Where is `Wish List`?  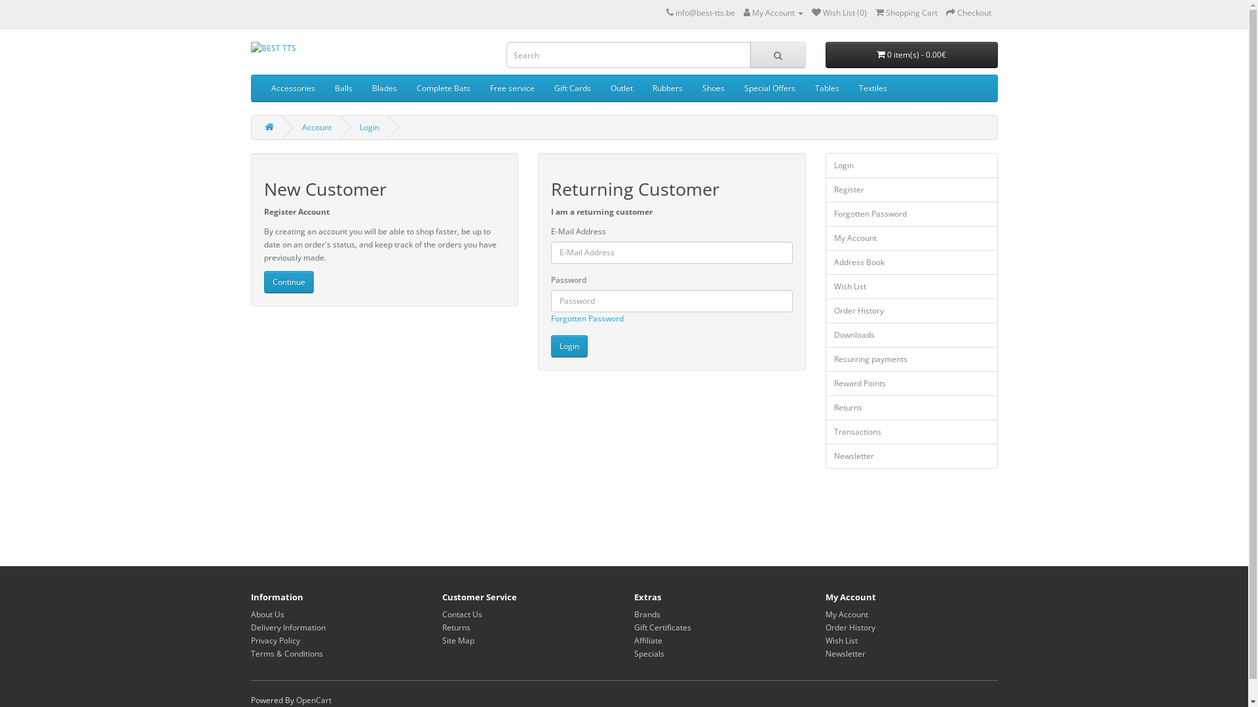 Wish List is located at coordinates (912, 287).